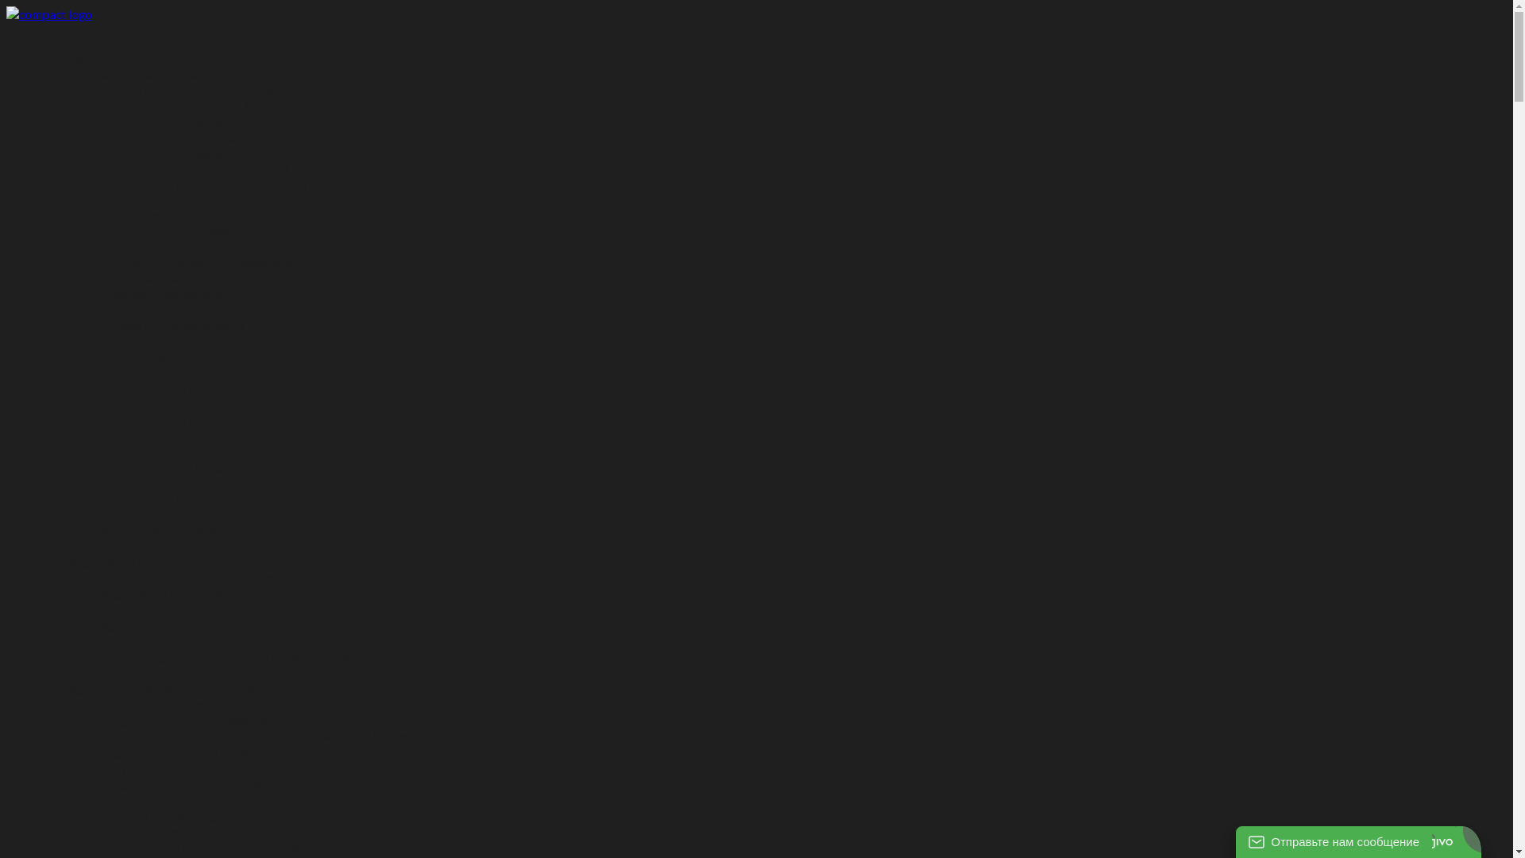  What do you see at coordinates (145, 342) in the screenshot?
I see `IKO` at bounding box center [145, 342].